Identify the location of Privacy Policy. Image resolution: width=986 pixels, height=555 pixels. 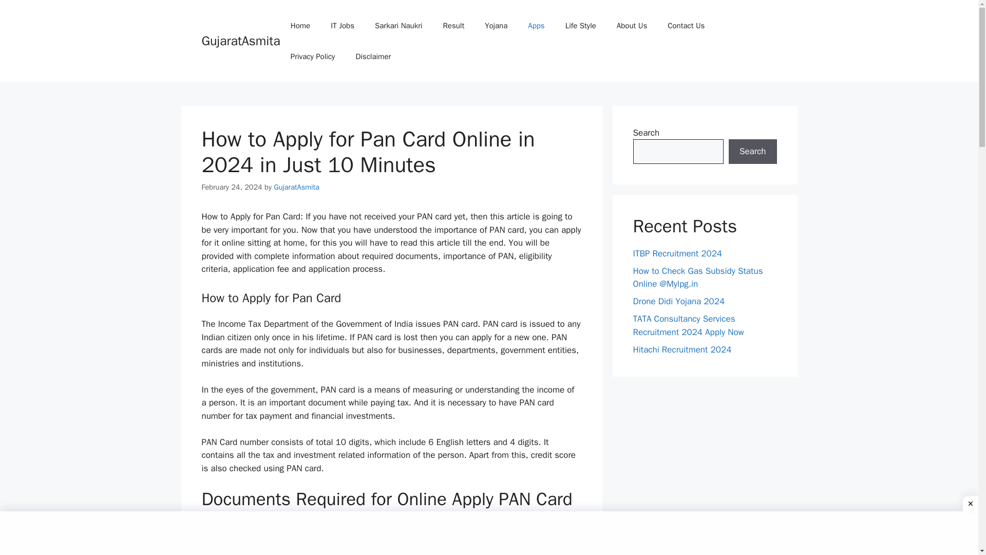
(313, 57).